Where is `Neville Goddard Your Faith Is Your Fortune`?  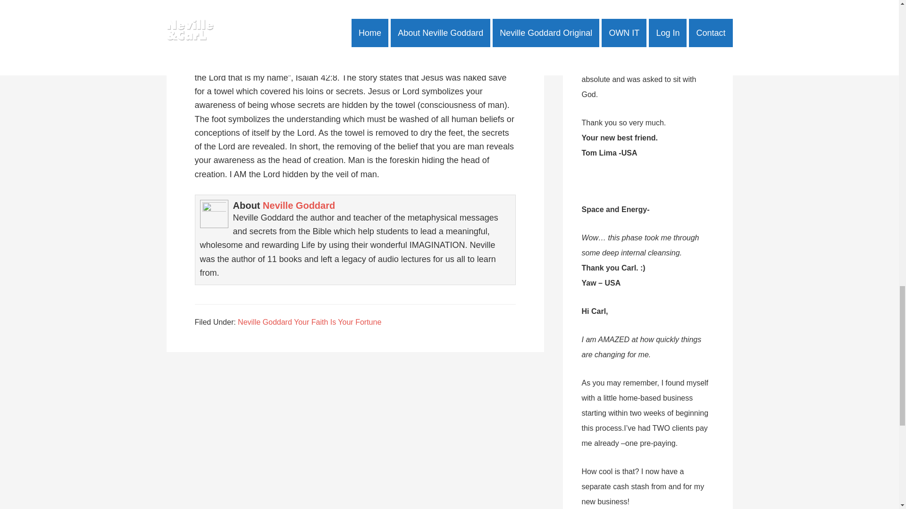
Neville Goddard Your Faith Is Your Fortune is located at coordinates (310, 322).